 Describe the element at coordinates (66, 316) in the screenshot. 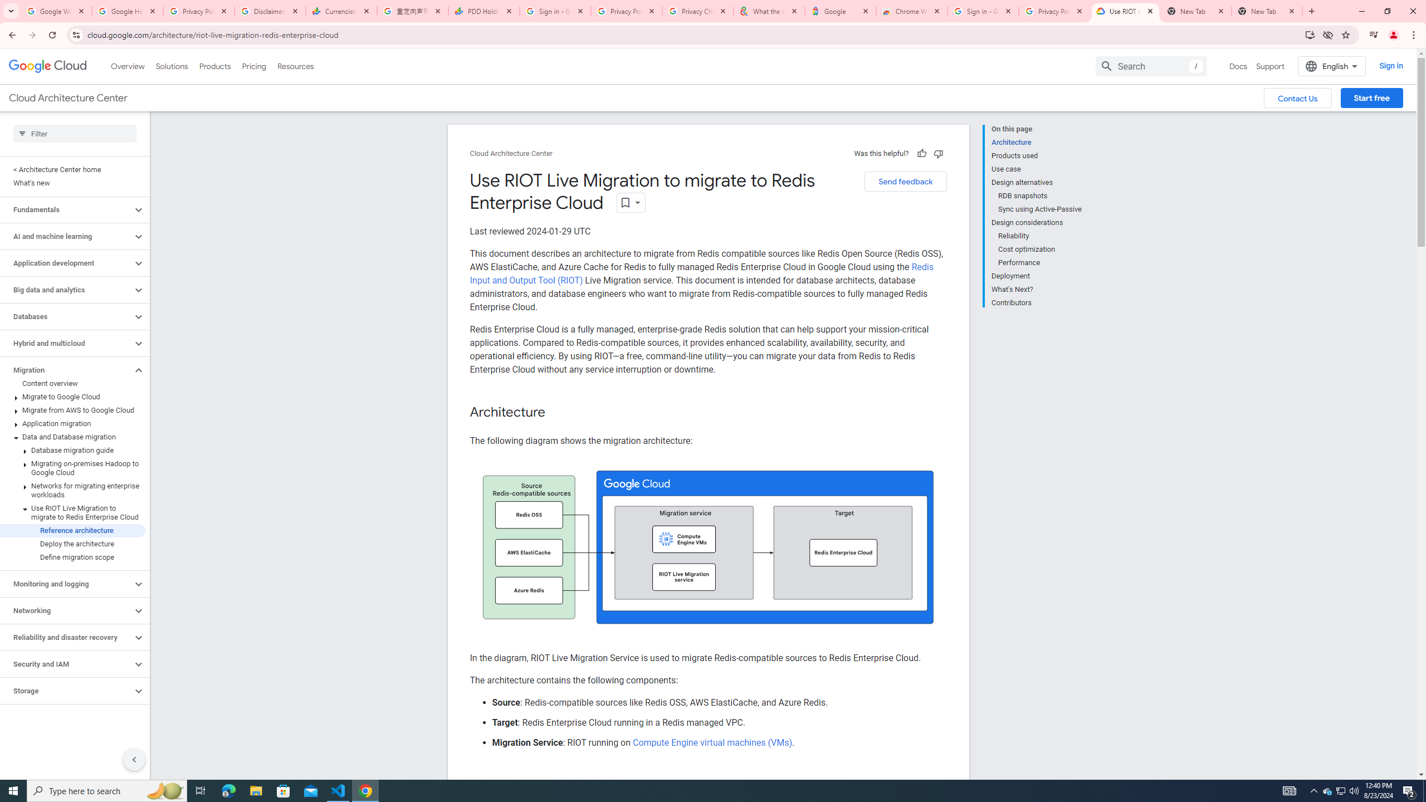

I see `Databases` at that location.